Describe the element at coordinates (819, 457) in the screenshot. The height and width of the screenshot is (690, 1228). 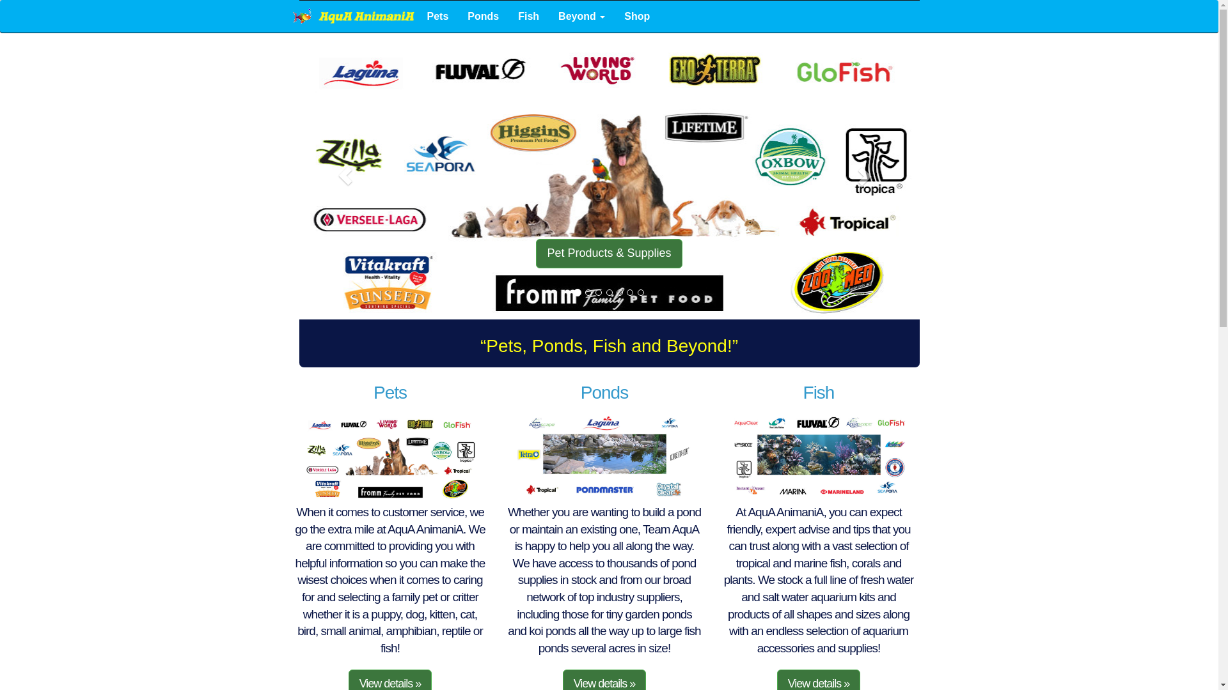
I see `Go to the AquA AnimaniA Fish and Aquarium page.` at that location.